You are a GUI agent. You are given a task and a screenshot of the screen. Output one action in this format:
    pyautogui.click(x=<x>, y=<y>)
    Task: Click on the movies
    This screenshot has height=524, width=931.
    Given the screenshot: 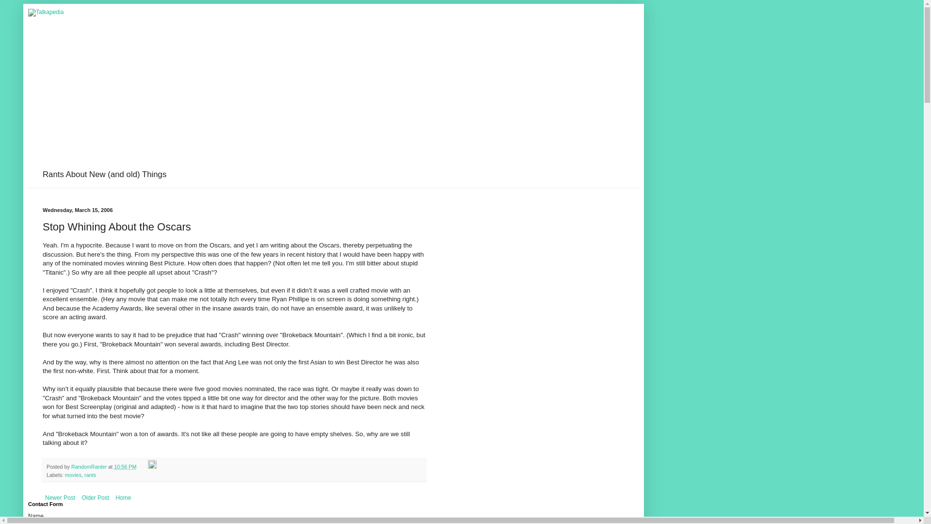 What is the action you would take?
    pyautogui.click(x=73, y=475)
    